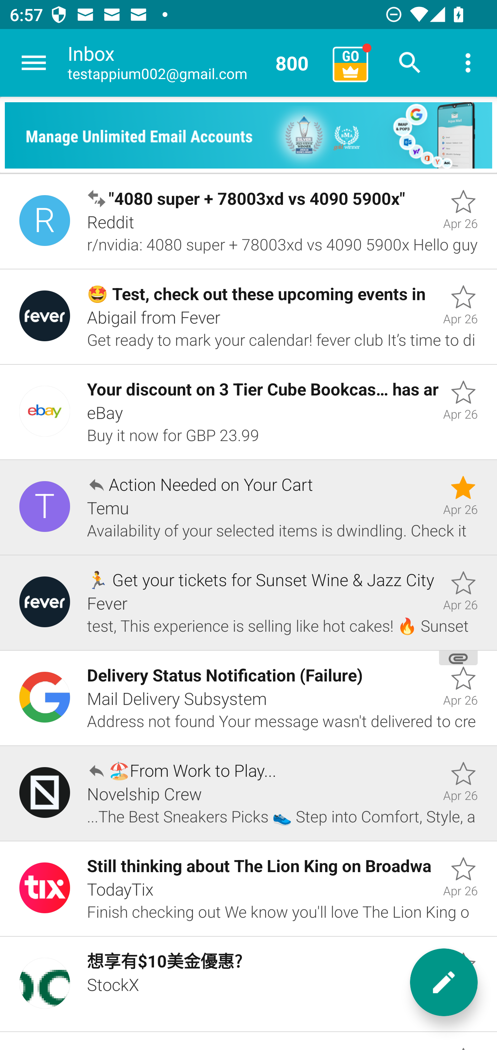  Describe the element at coordinates (248, 984) in the screenshot. I see `Unread, 想享有$10美金優惠?, StockX, Apr 26` at that location.